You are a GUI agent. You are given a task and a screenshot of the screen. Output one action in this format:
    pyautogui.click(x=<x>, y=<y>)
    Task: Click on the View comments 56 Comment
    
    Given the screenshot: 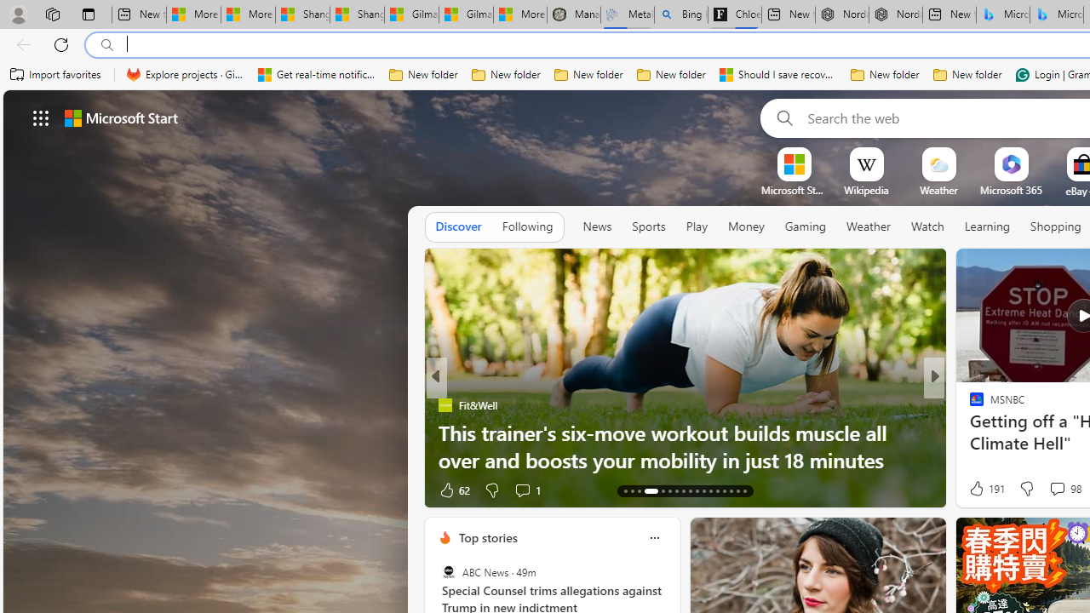 What is the action you would take?
    pyautogui.click(x=1051, y=490)
    